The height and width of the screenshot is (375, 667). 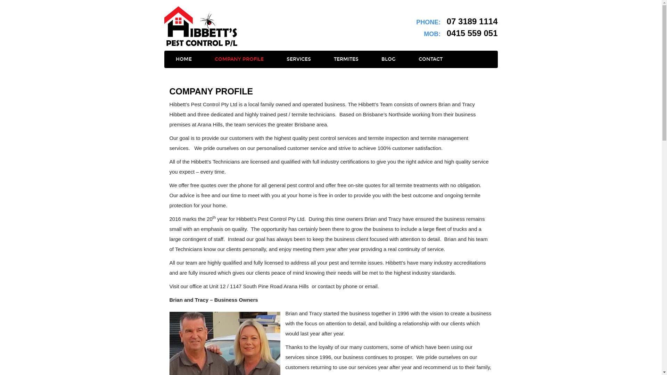 I want to click on COMPANY PROFILE, so click(x=239, y=59).